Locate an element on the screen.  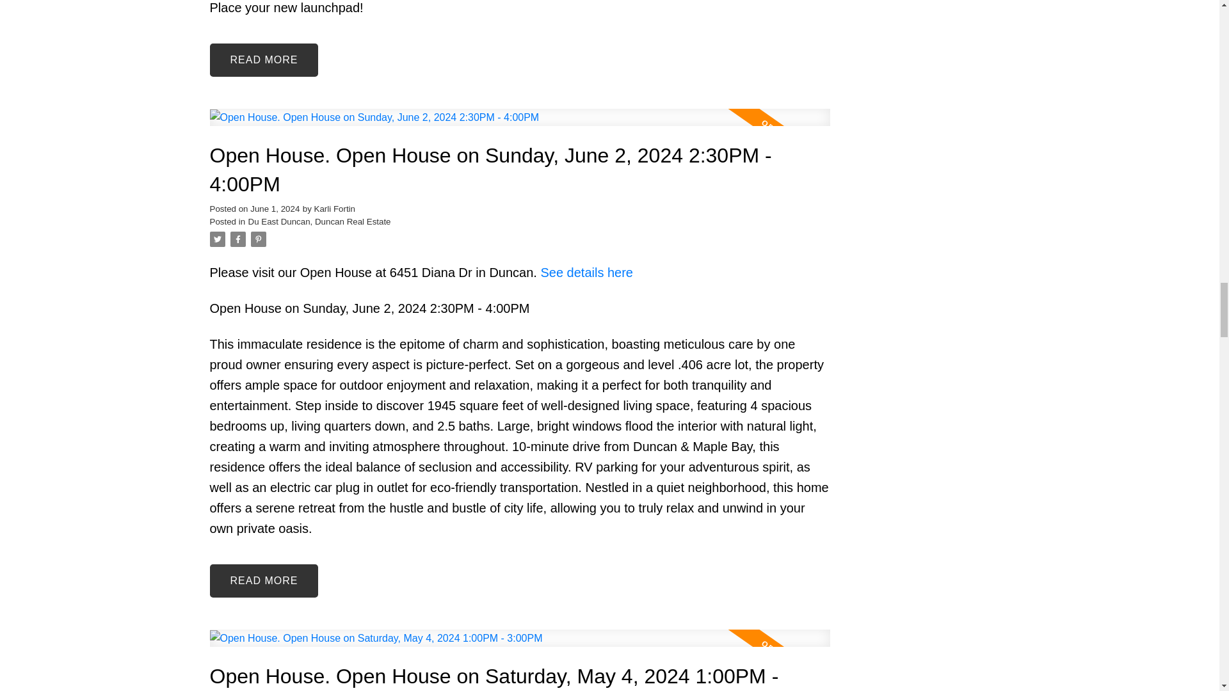
Read full post is located at coordinates (520, 645).